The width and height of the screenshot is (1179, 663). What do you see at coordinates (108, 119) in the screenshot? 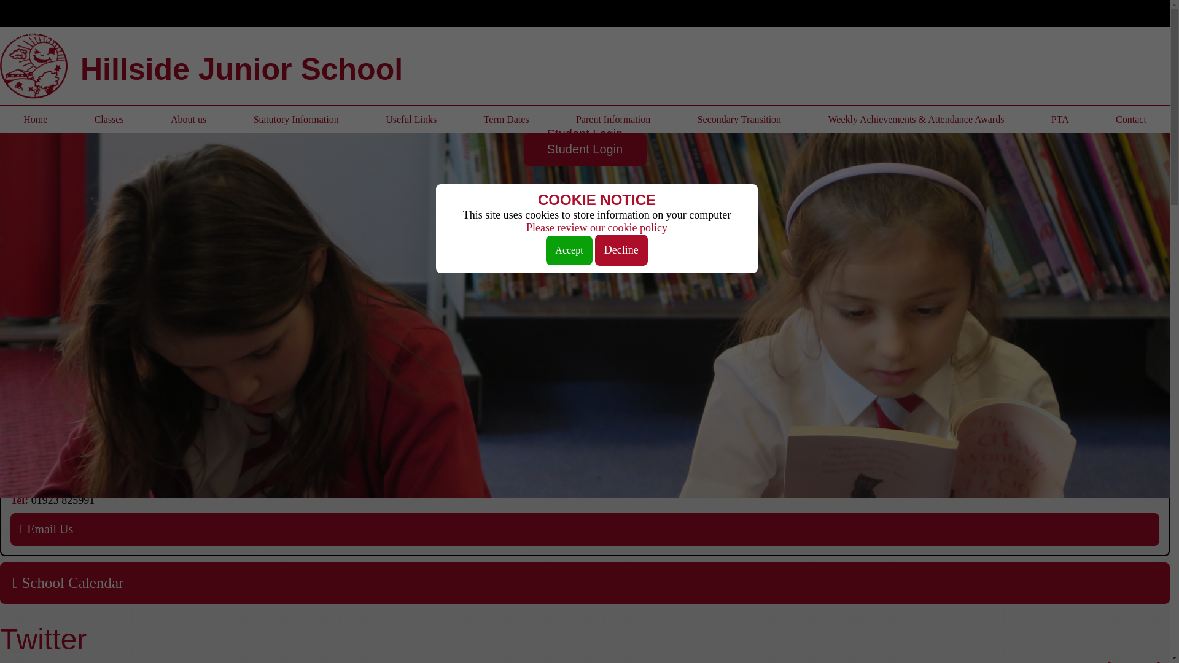
I see `Classes` at bounding box center [108, 119].